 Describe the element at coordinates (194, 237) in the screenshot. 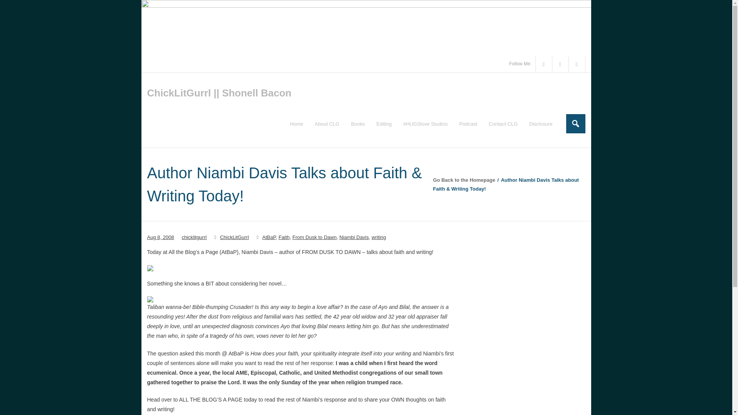

I see `View all posts by chicklitgurrl` at that location.